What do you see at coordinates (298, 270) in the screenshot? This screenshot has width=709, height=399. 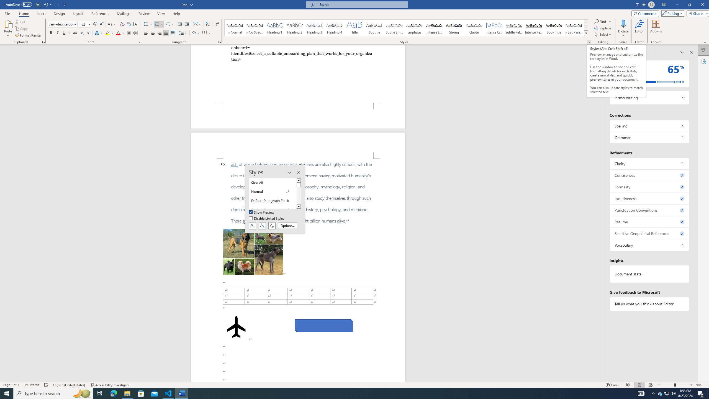 I see `Page 2 content` at bounding box center [298, 270].